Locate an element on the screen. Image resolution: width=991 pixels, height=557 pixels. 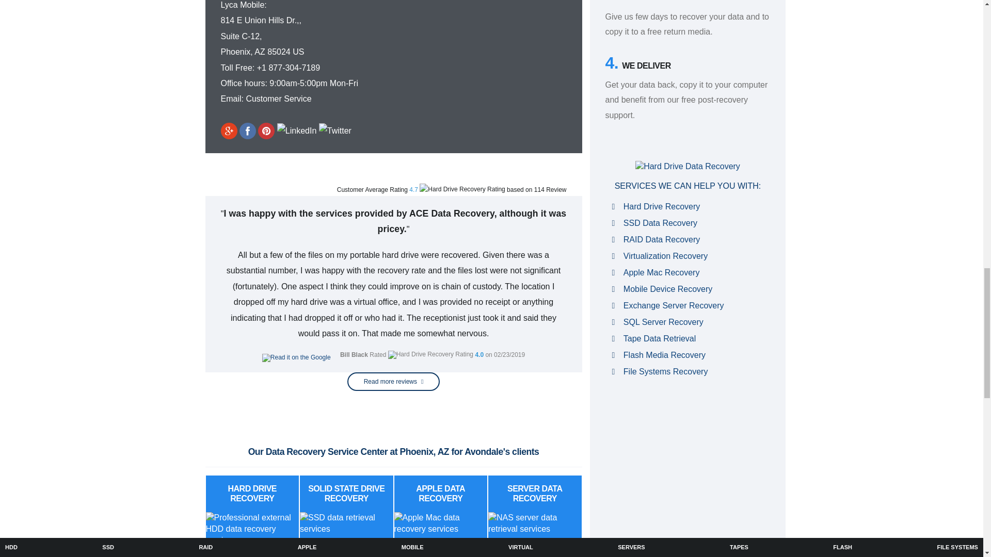
Read it on the Google is located at coordinates (296, 358).